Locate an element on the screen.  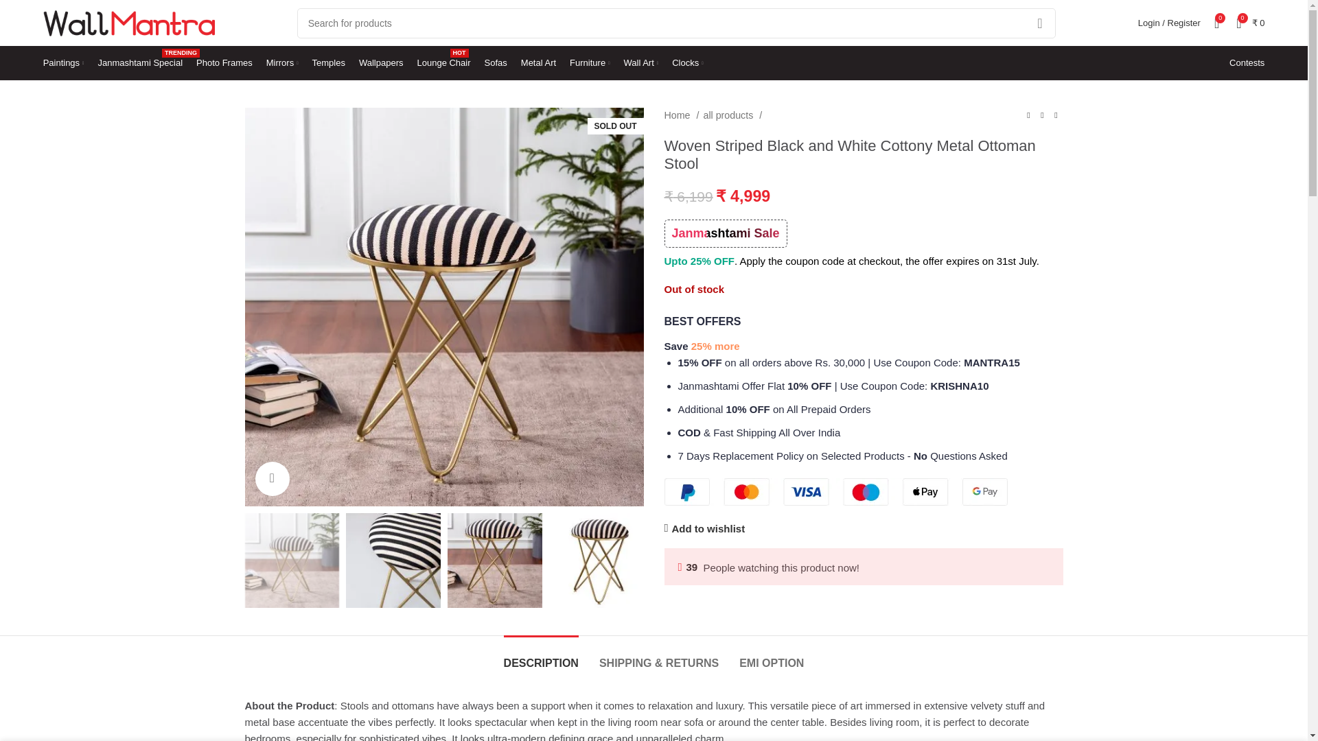
Mirrors is located at coordinates (282, 63).